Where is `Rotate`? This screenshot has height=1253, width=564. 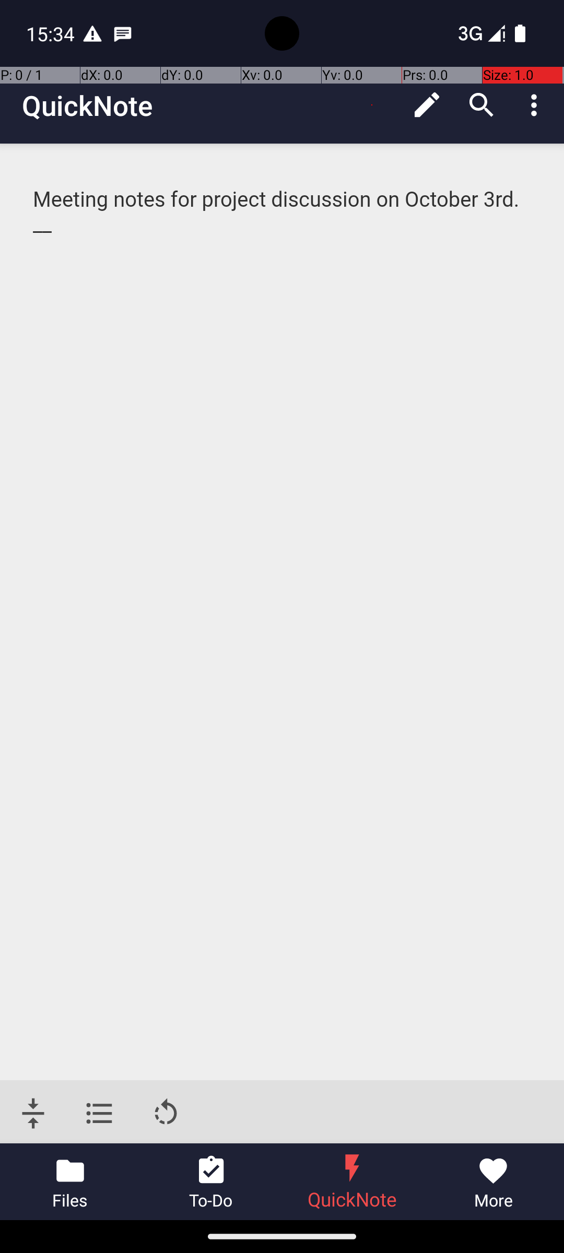 Rotate is located at coordinates (166, 1113).